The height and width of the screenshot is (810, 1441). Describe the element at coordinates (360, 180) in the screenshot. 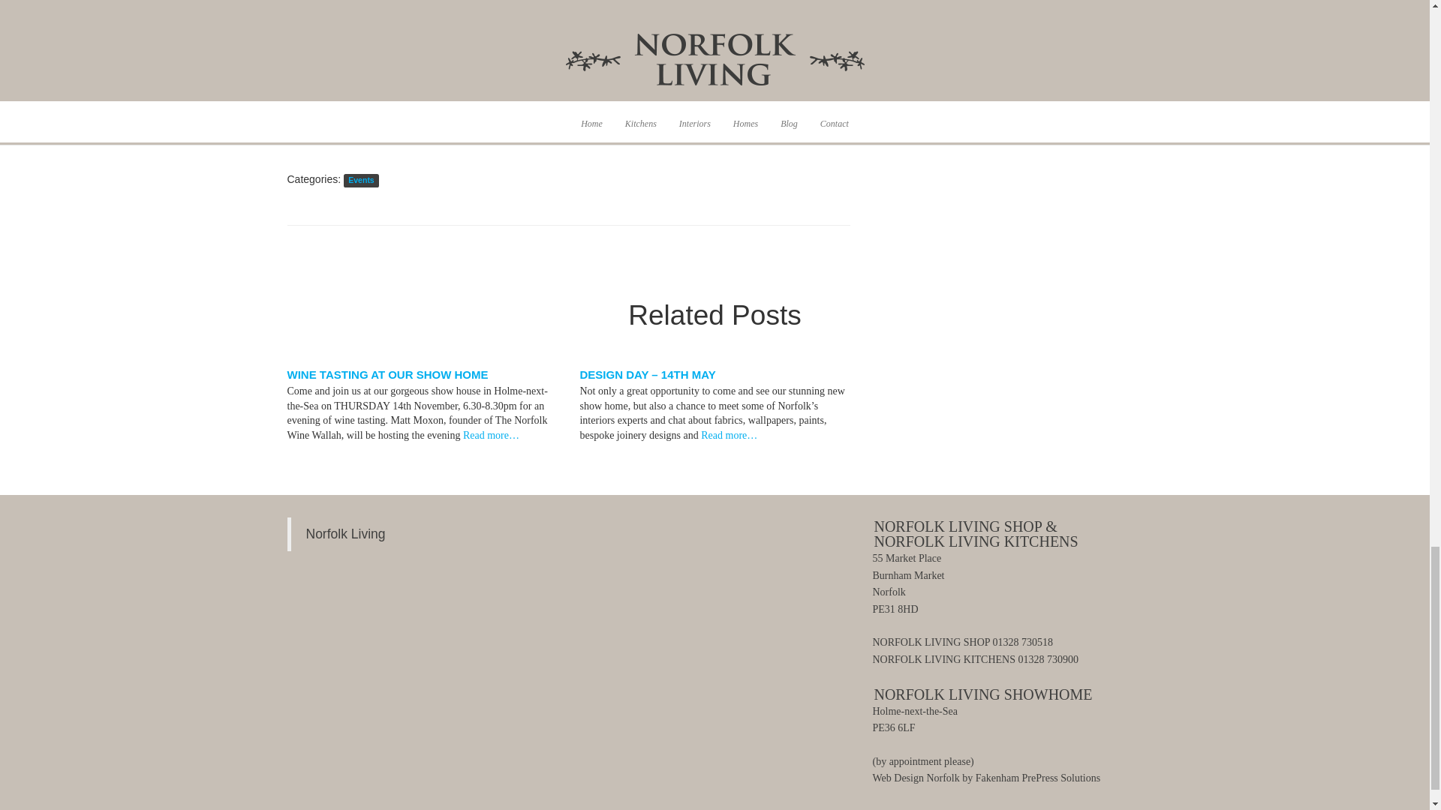

I see `Events` at that location.